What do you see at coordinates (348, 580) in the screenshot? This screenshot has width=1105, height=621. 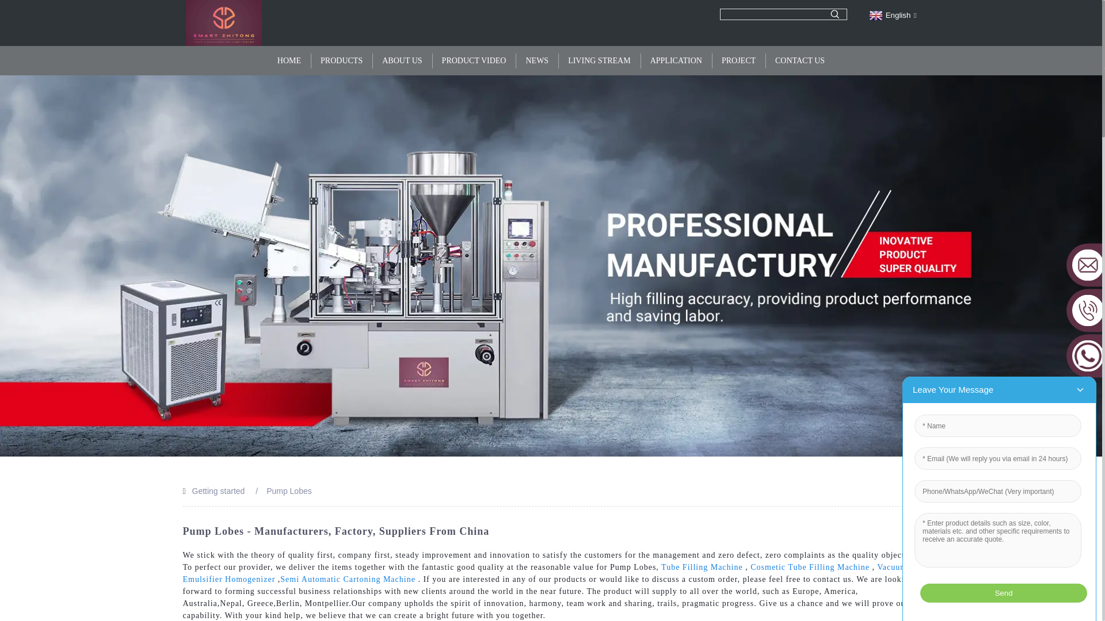 I see `Semi Automatic Cartoning Machine` at bounding box center [348, 580].